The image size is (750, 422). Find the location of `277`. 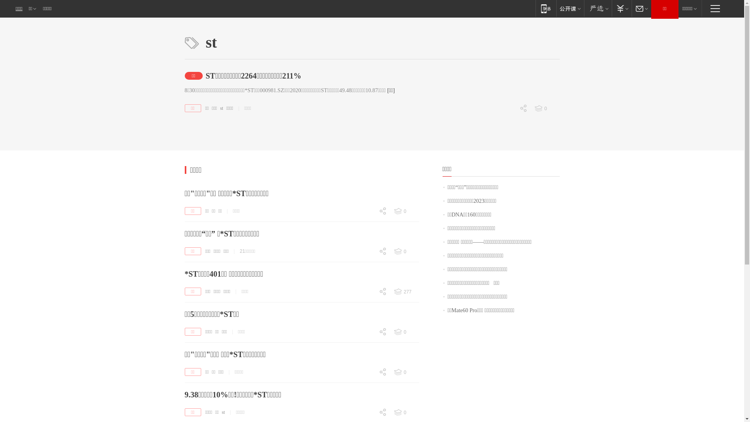

277 is located at coordinates (406, 292).